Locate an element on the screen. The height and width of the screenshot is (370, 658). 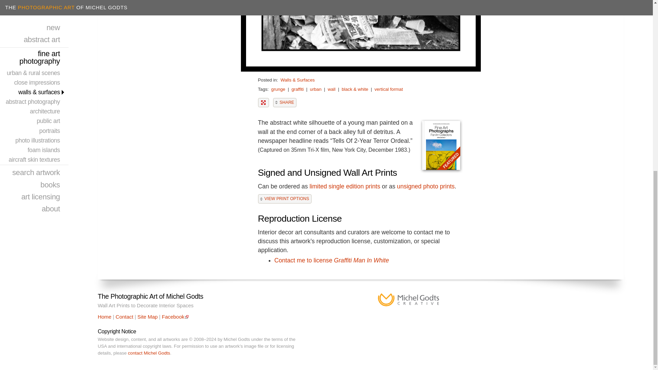
wall is located at coordinates (332, 89).